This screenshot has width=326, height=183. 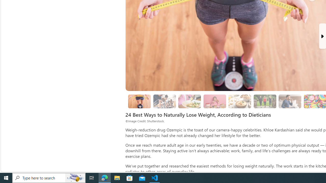 I want to click on 2. Reduce Your Plate Size, so click(x=189, y=101).